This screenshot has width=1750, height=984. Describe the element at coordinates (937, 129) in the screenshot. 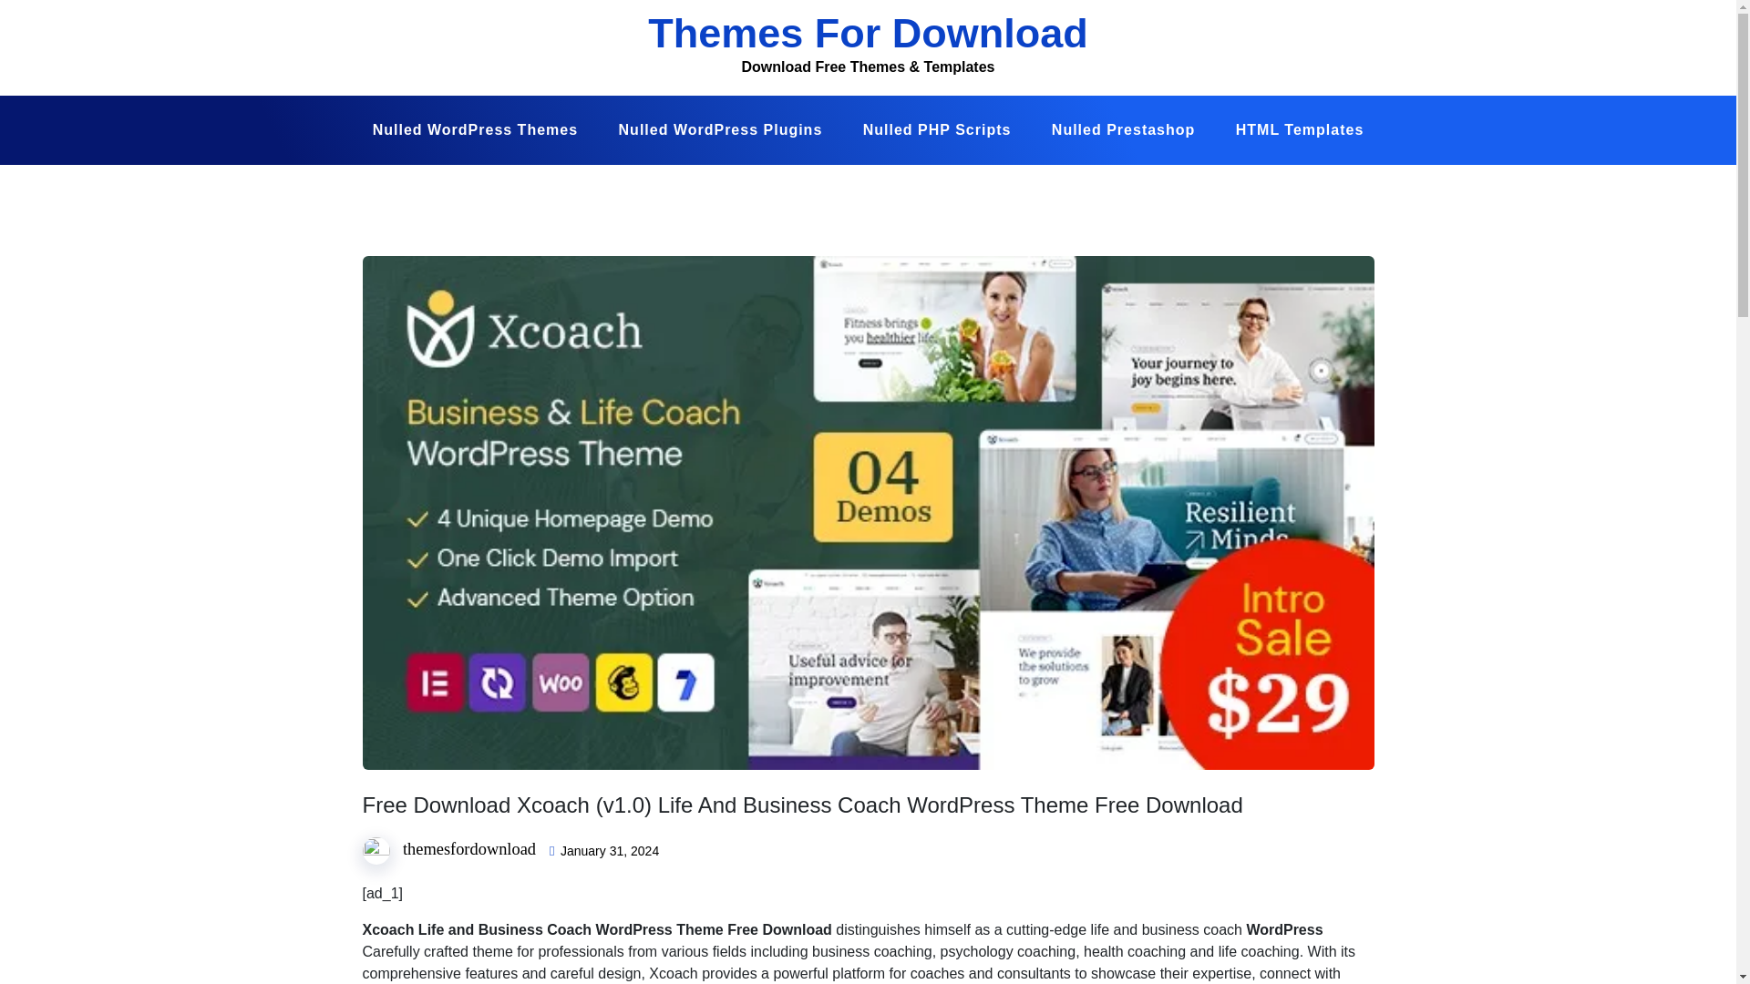

I see `Nulled PHP Scripts` at that location.